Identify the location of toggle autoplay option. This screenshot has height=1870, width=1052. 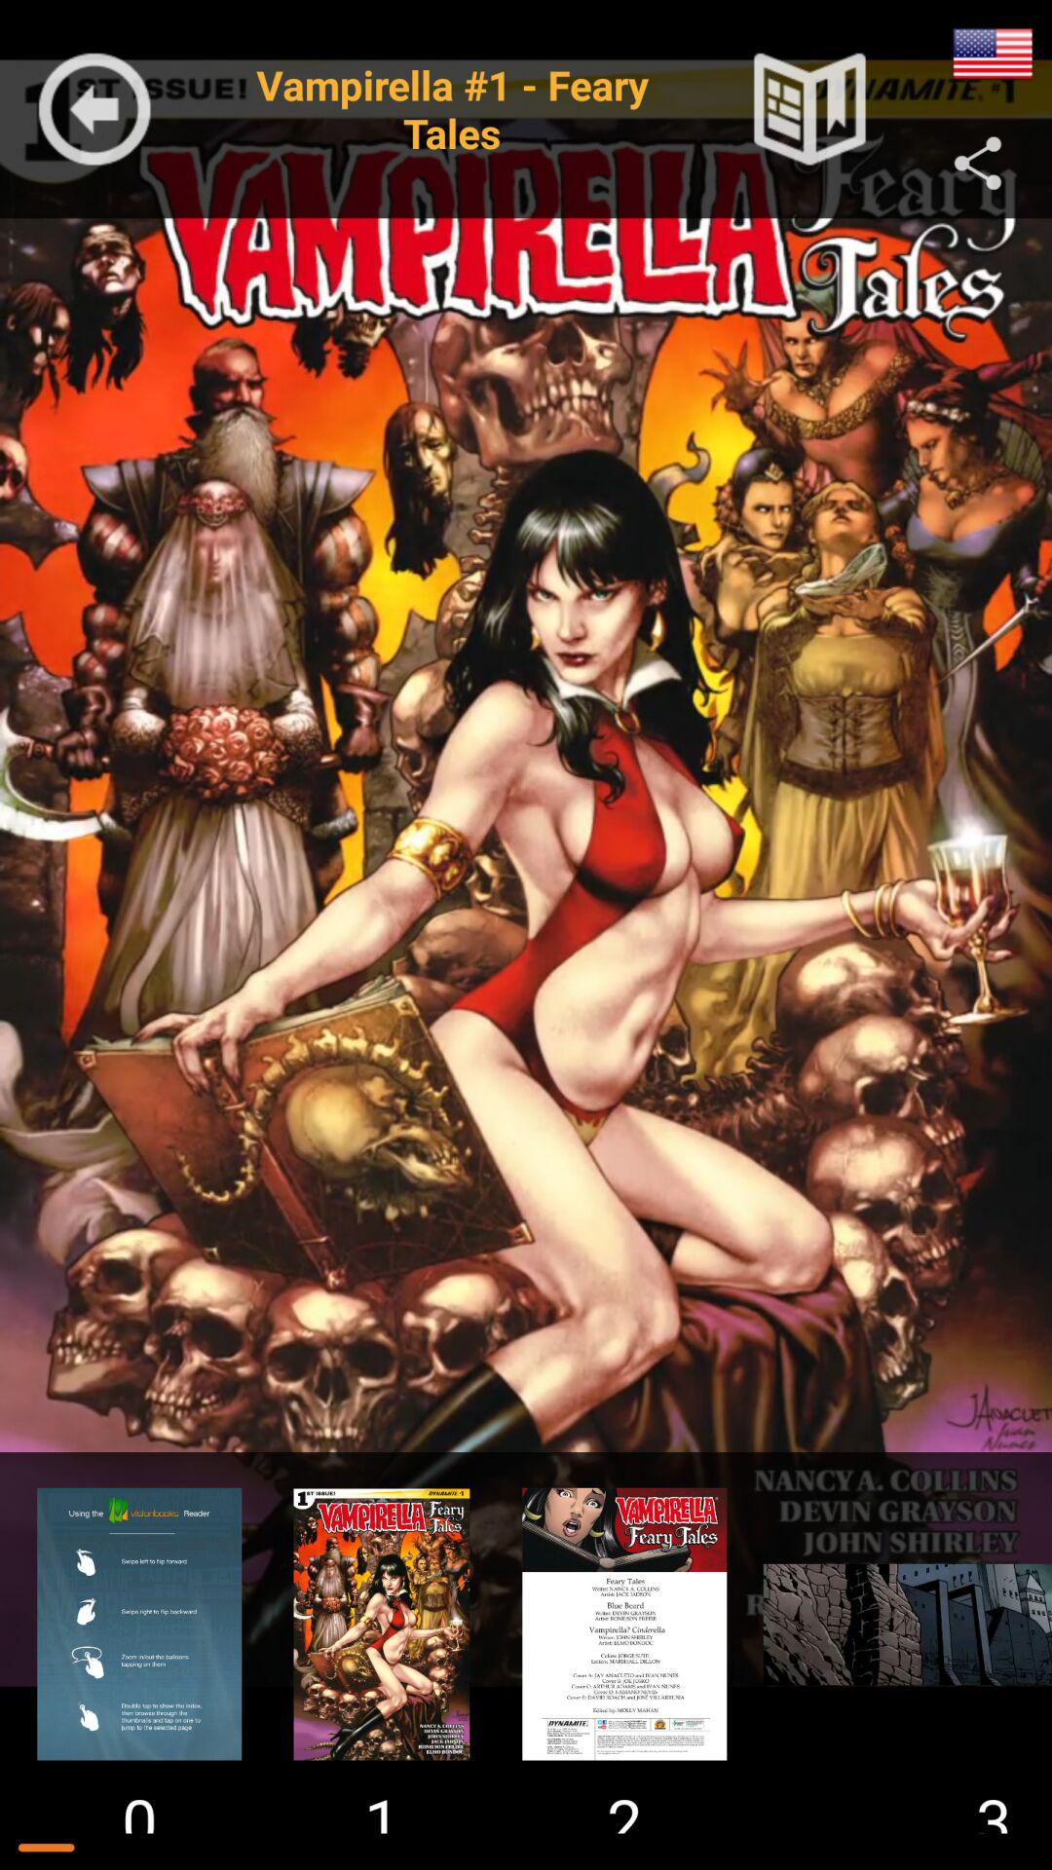
(993, 55).